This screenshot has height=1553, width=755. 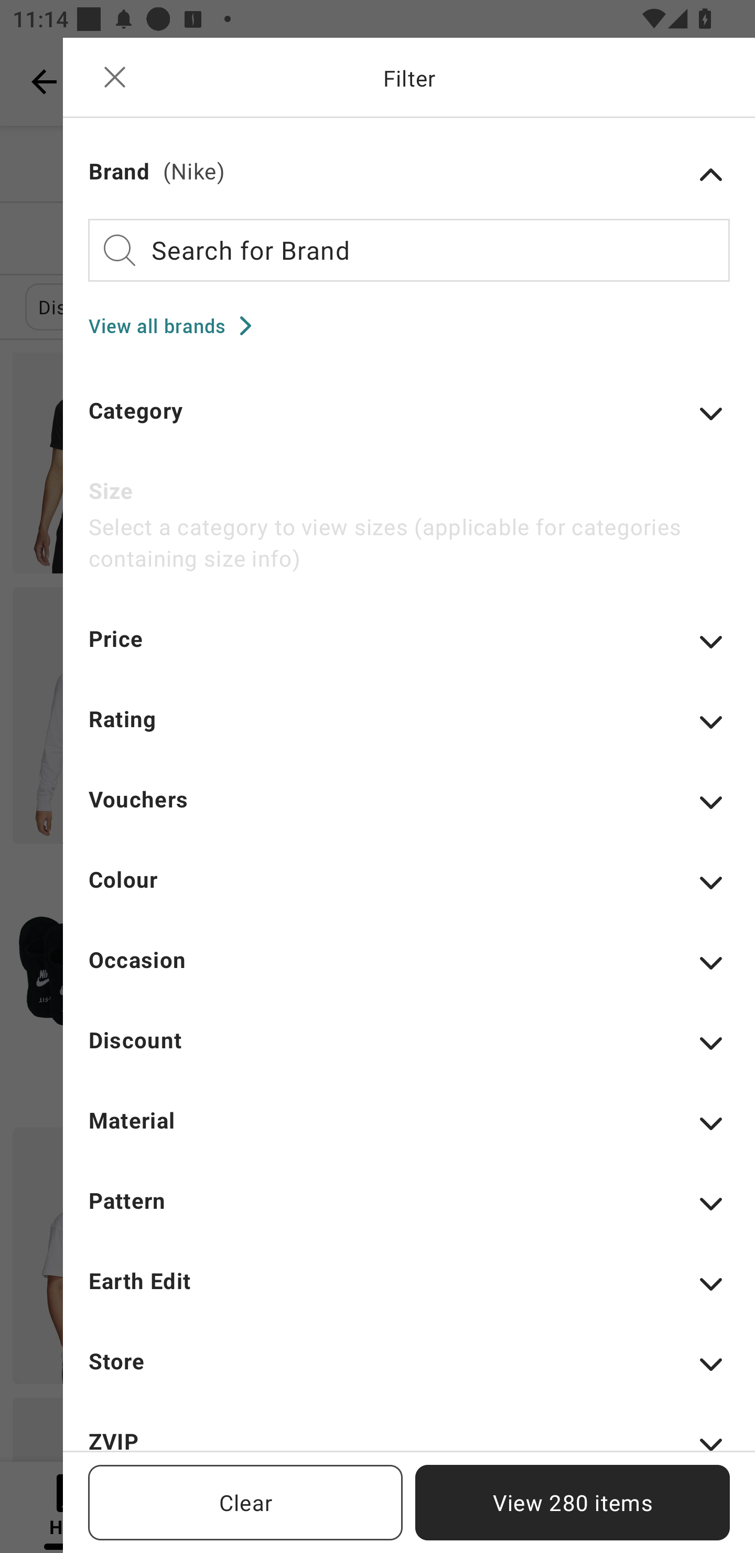 I want to click on ZVIP, so click(x=409, y=1438).